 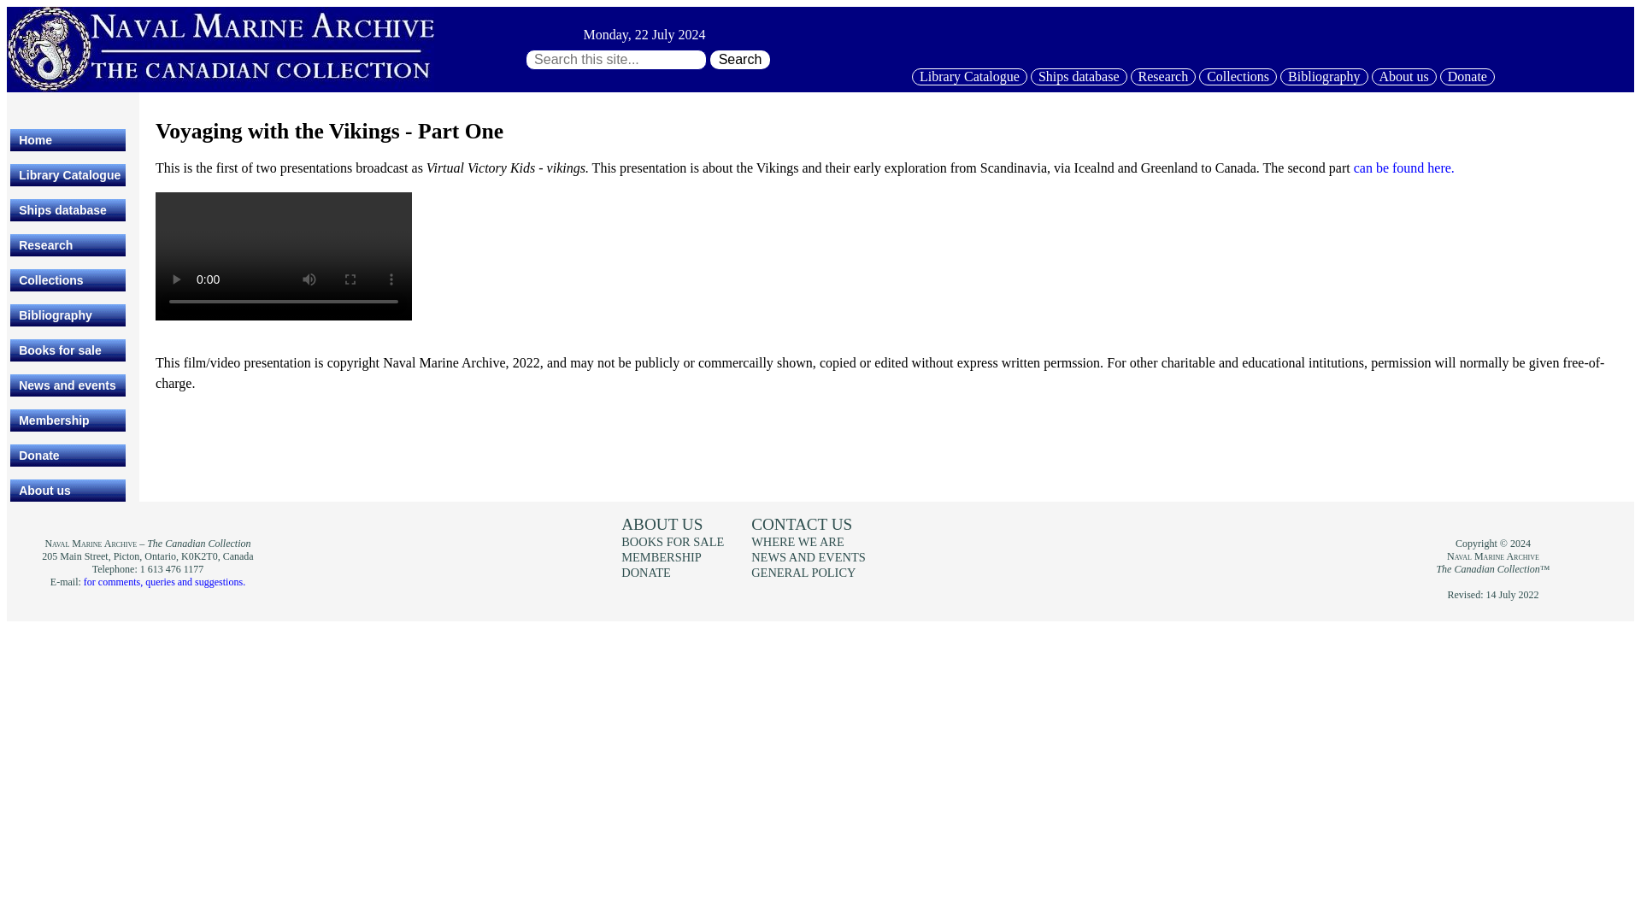 What do you see at coordinates (662, 528) in the screenshot?
I see `ABOUT US` at bounding box center [662, 528].